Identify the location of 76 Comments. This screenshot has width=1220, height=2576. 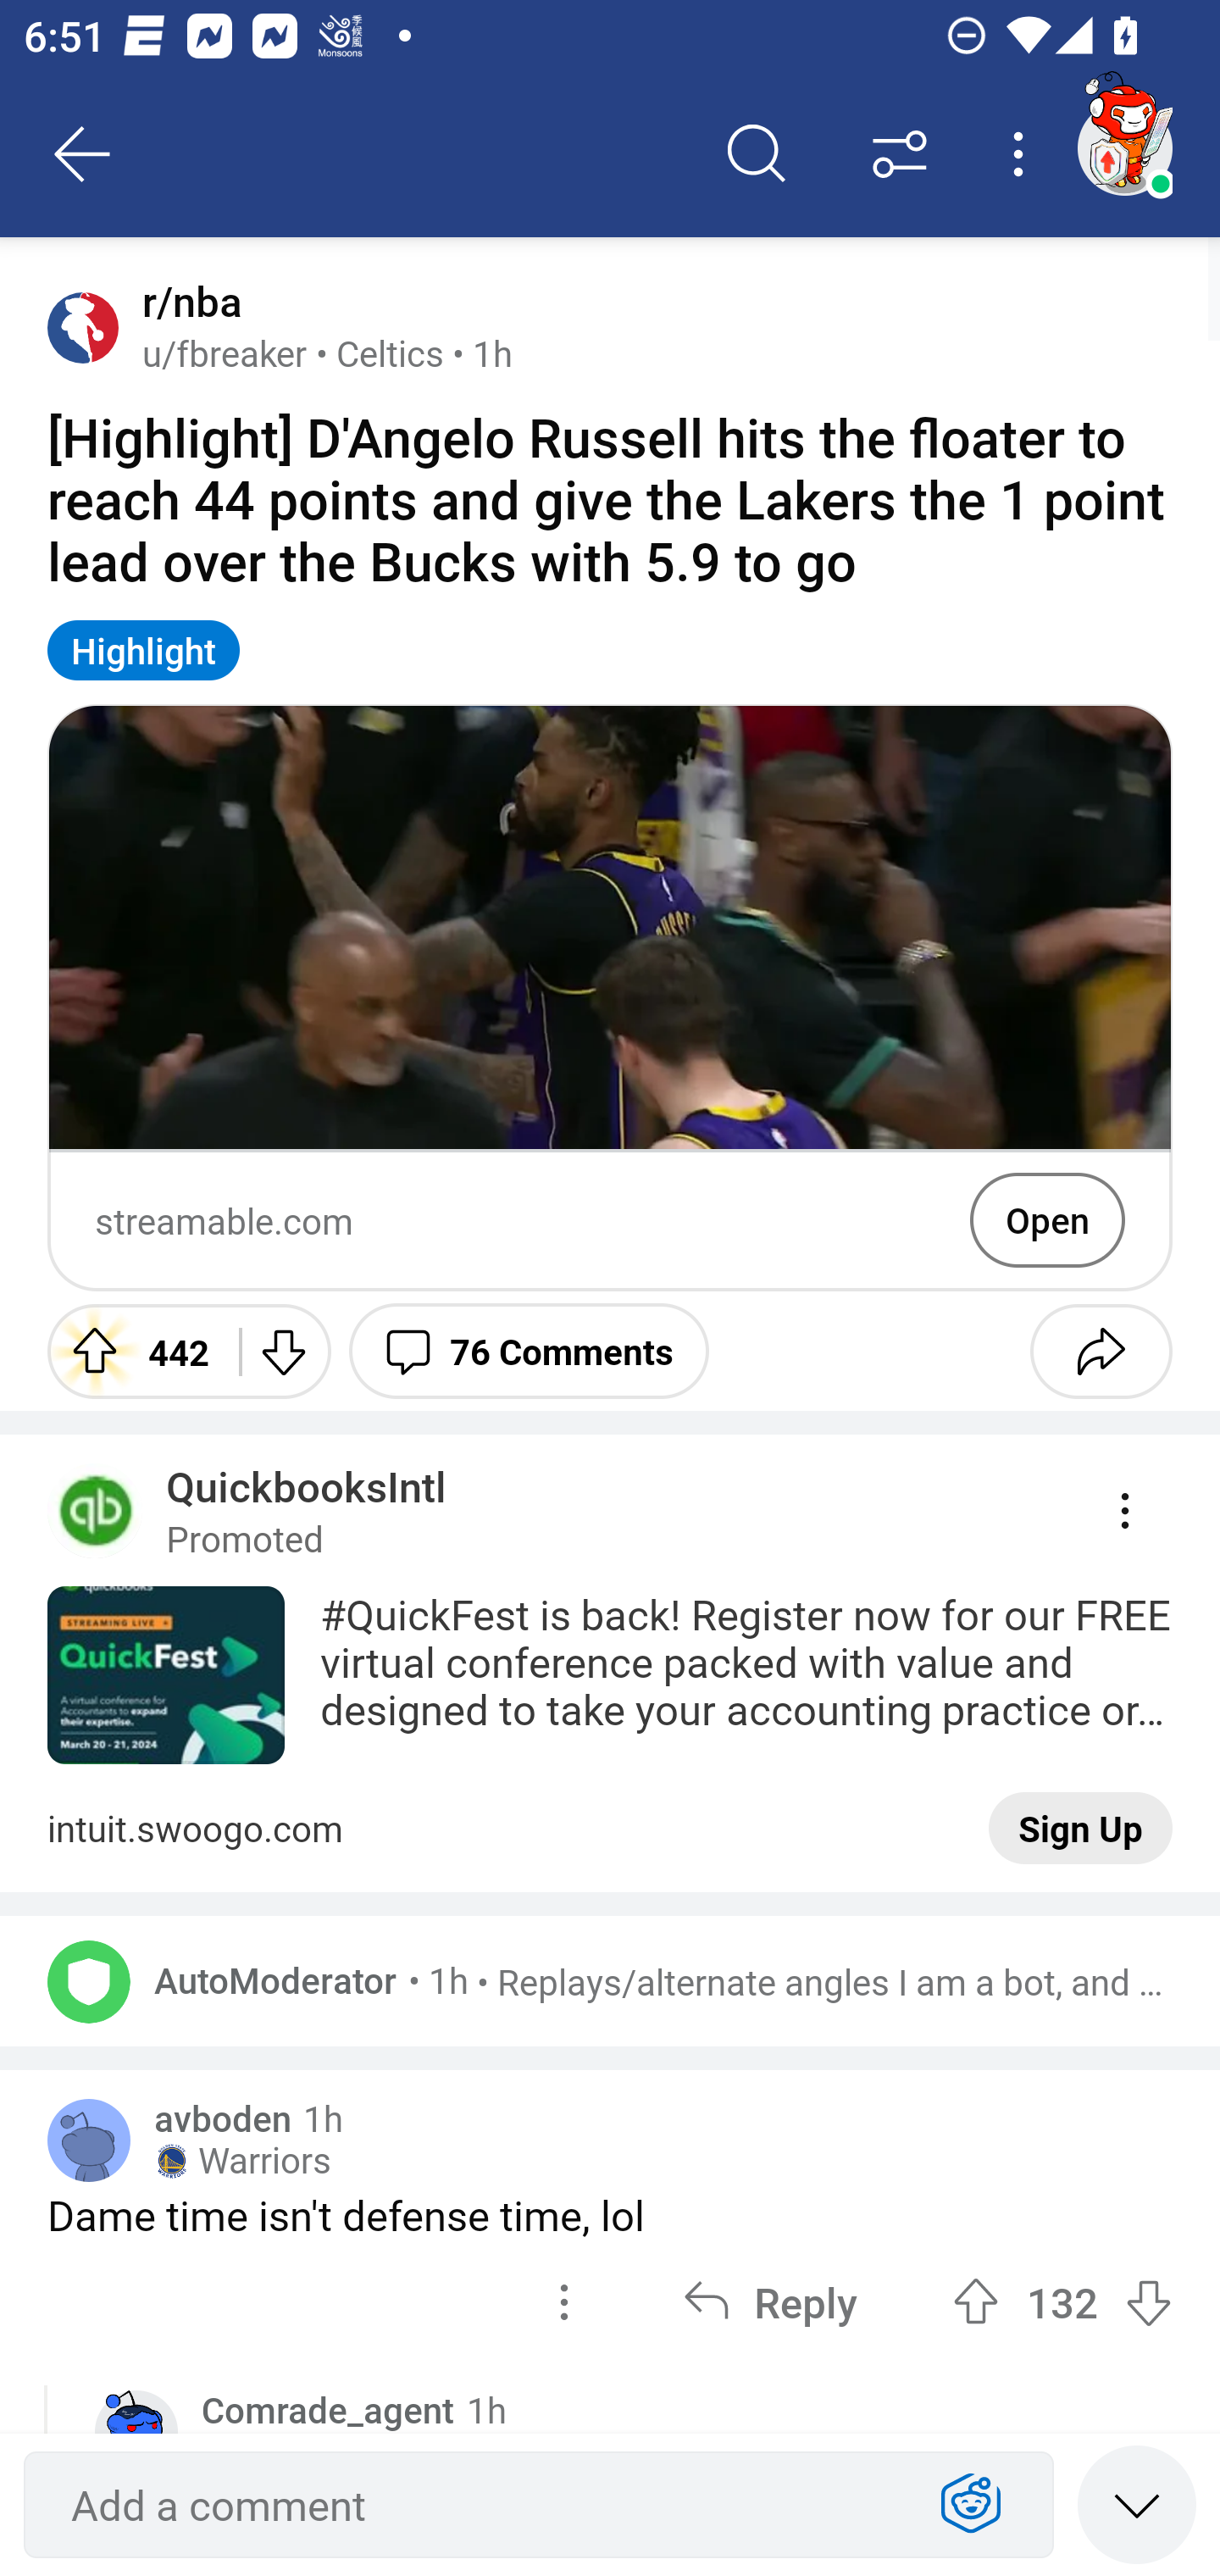
(529, 1351).